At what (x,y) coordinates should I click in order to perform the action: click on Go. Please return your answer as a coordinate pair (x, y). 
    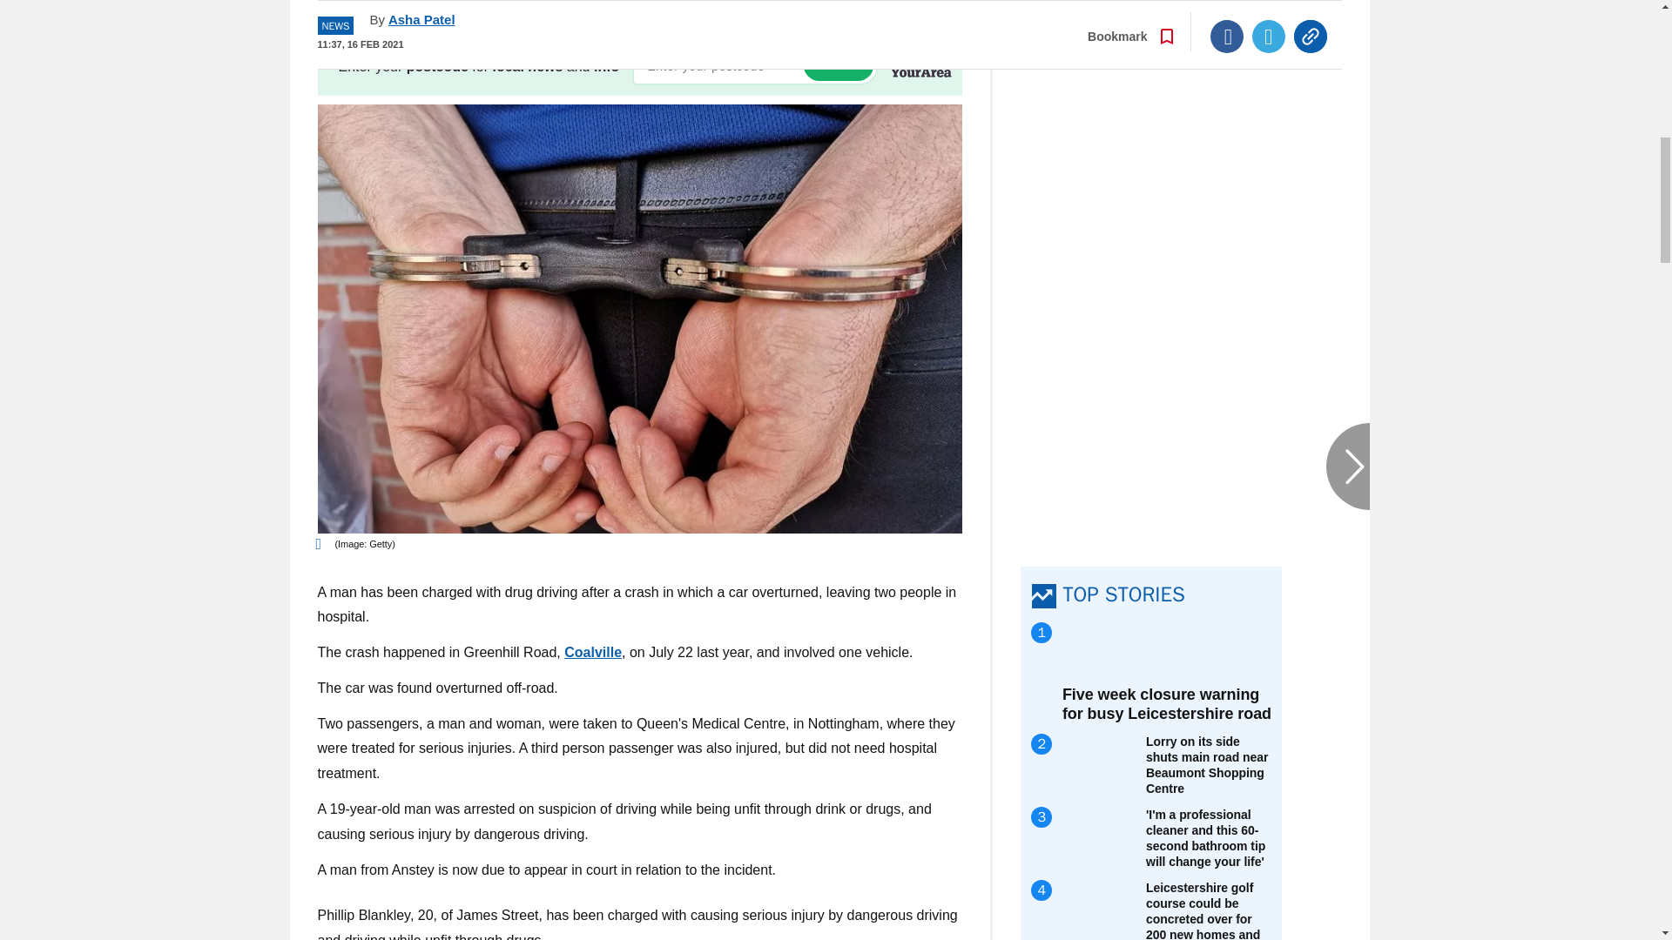
    Looking at the image, I should click on (838, 65).